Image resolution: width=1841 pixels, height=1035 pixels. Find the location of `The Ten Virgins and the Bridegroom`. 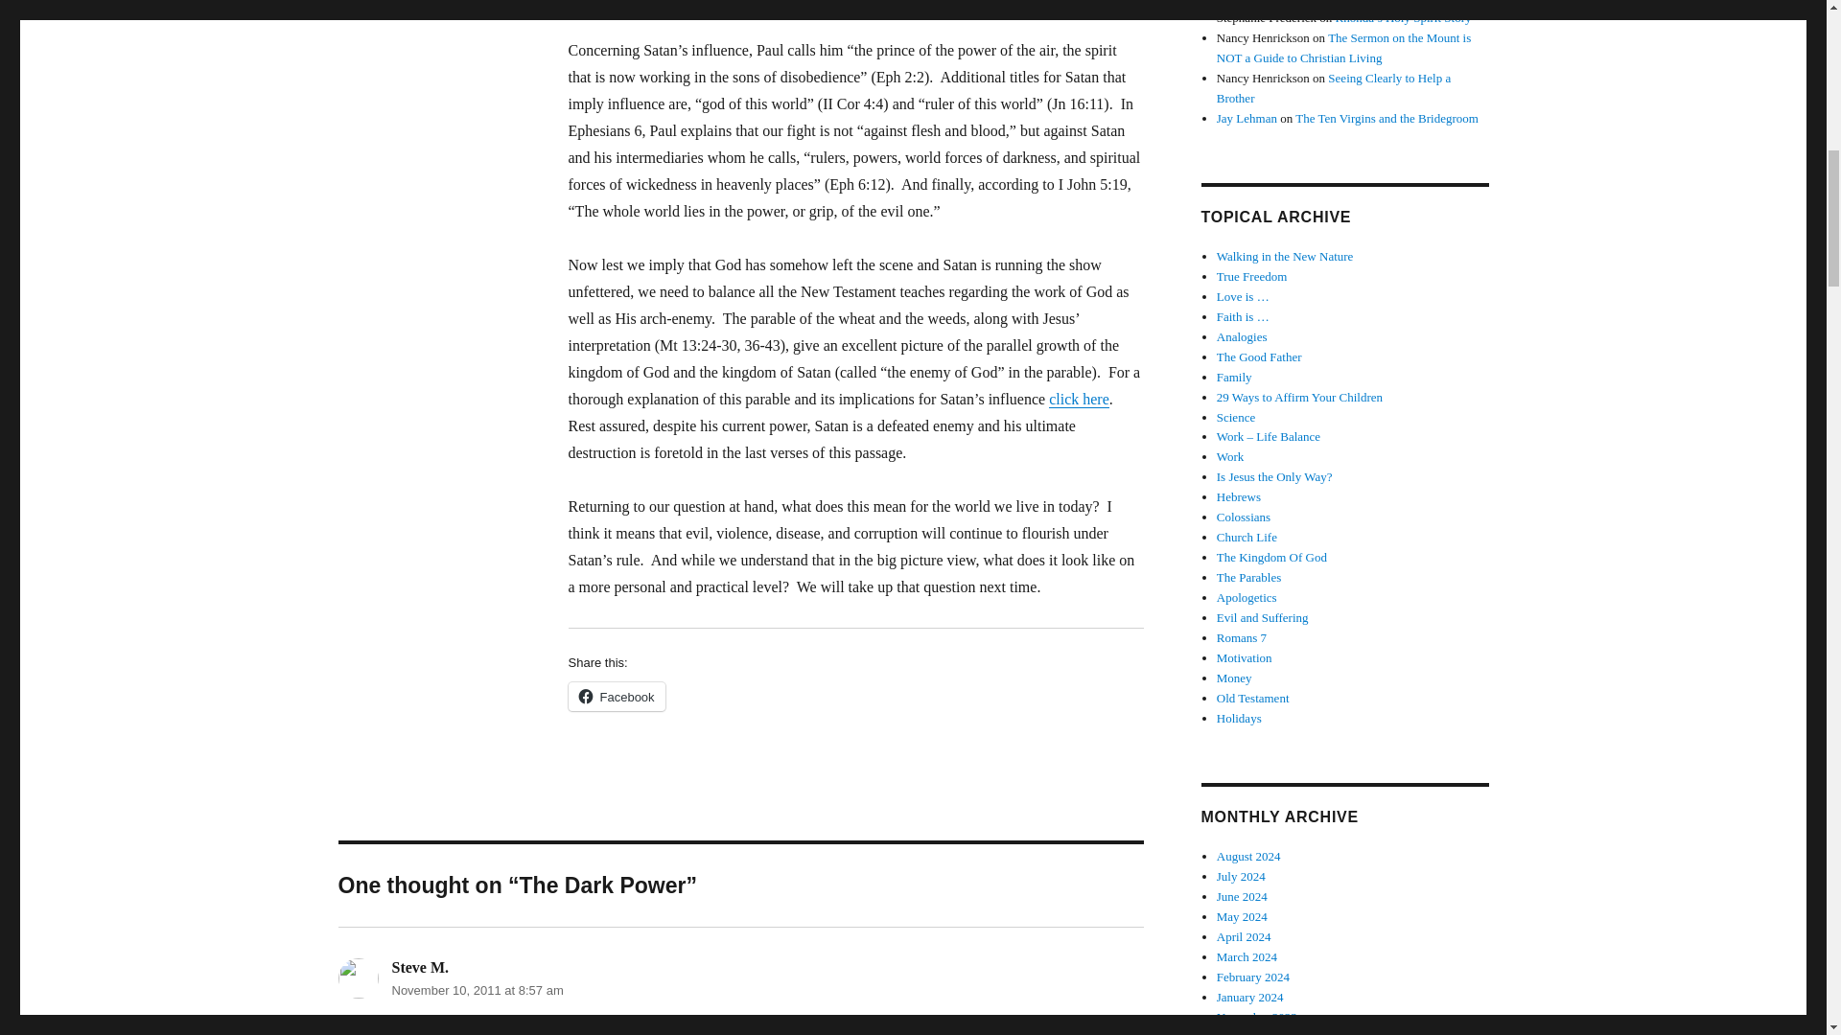

The Ten Virgins and the Bridegroom is located at coordinates (1387, 117).